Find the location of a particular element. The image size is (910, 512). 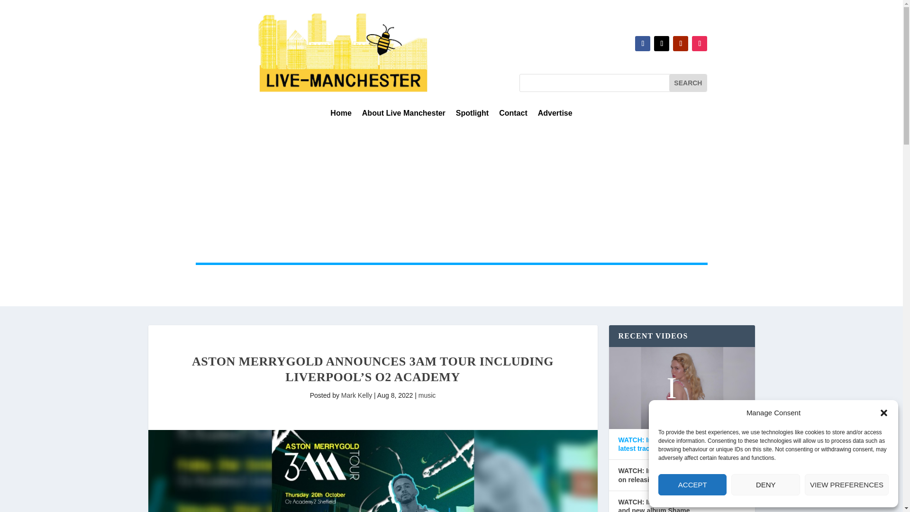

VIEW PREFERENCES is located at coordinates (846, 485).